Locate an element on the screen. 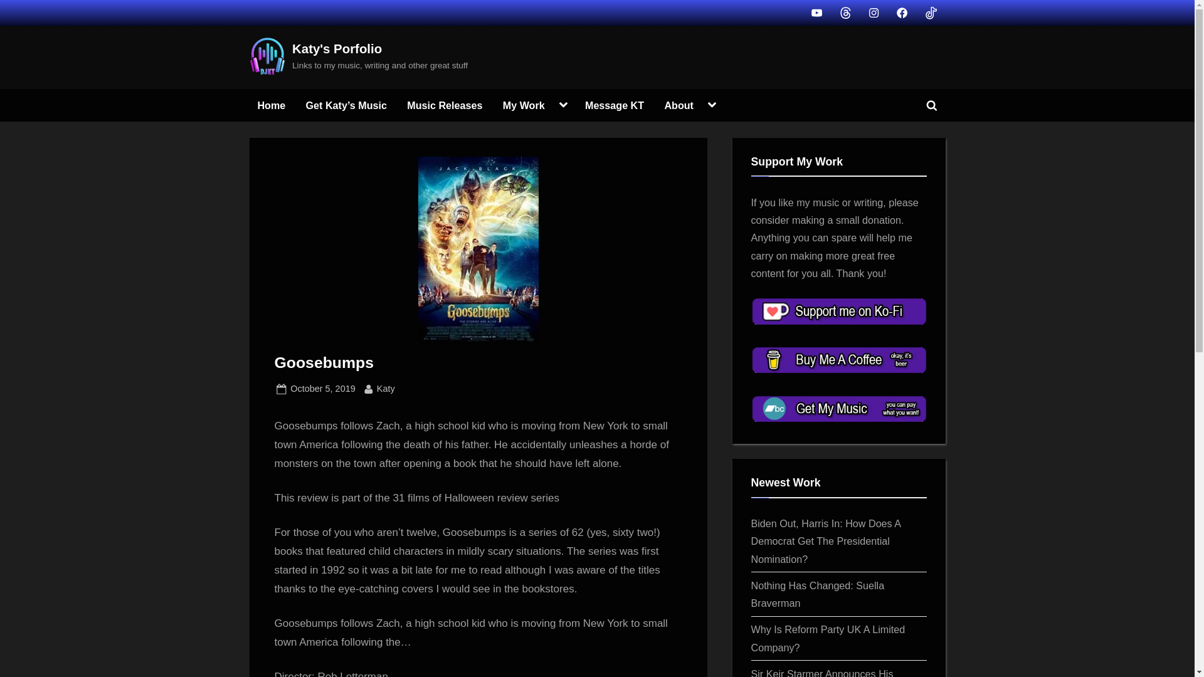 The width and height of the screenshot is (1204, 677). Toggle sub-menu is located at coordinates (712, 105).